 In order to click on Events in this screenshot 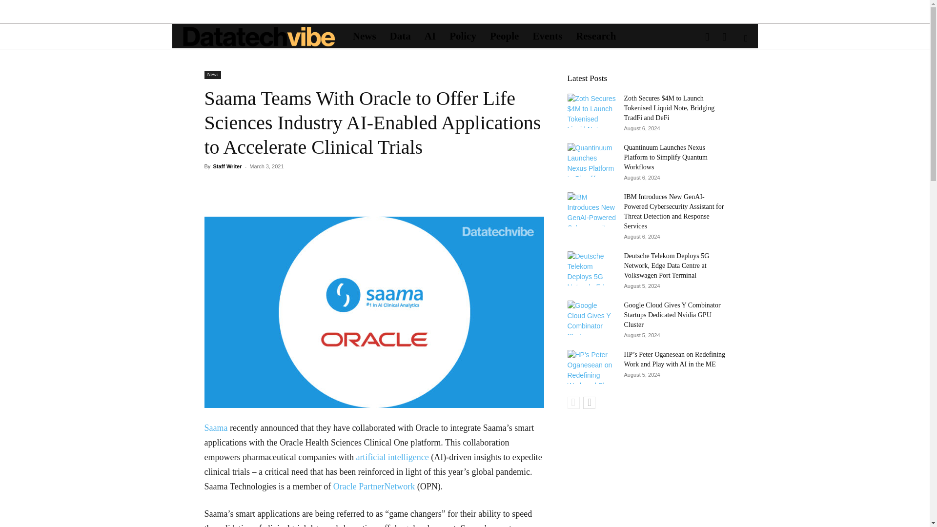, I will do `click(547, 36)`.